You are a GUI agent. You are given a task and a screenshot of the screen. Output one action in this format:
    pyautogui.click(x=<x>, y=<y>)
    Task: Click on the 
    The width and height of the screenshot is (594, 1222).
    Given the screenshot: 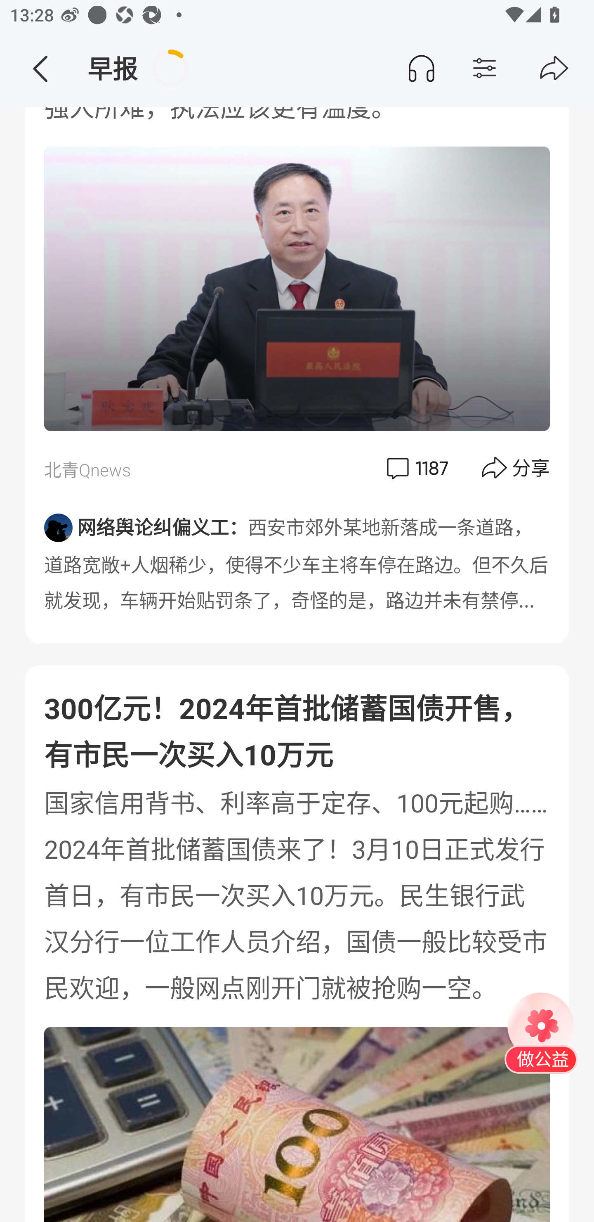 What is the action you would take?
    pyautogui.click(x=554, y=69)
    